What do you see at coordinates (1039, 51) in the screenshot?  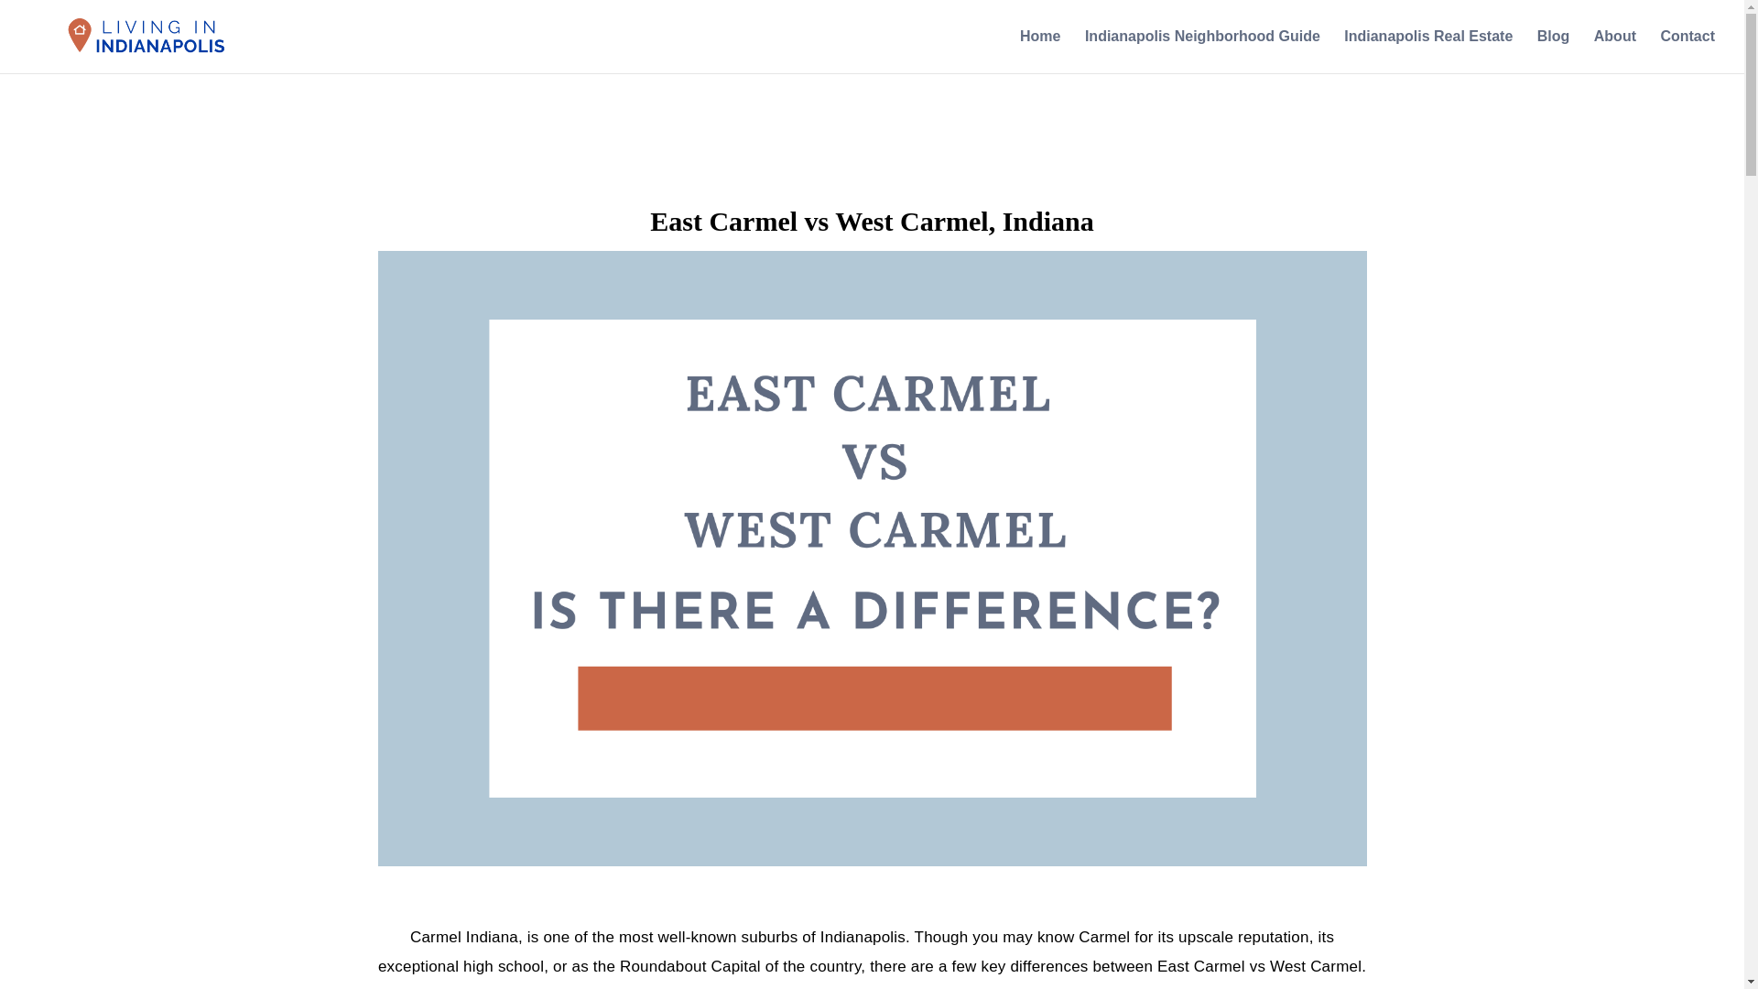 I see `Home` at bounding box center [1039, 51].